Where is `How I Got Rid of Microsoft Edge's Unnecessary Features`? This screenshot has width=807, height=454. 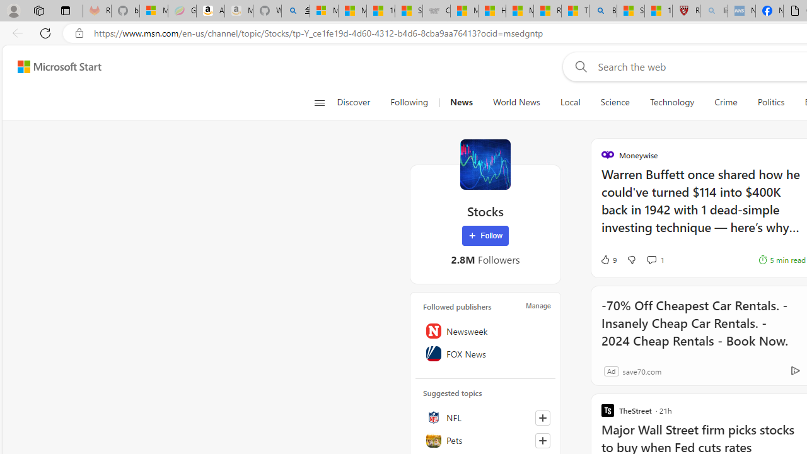 How I Got Rid of Microsoft Edge's Unnecessary Features is located at coordinates (492, 11).